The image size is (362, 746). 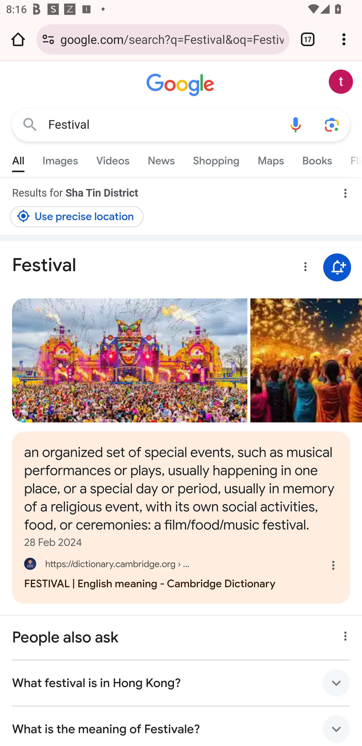 What do you see at coordinates (48, 39) in the screenshot?
I see `Connection is secure` at bounding box center [48, 39].